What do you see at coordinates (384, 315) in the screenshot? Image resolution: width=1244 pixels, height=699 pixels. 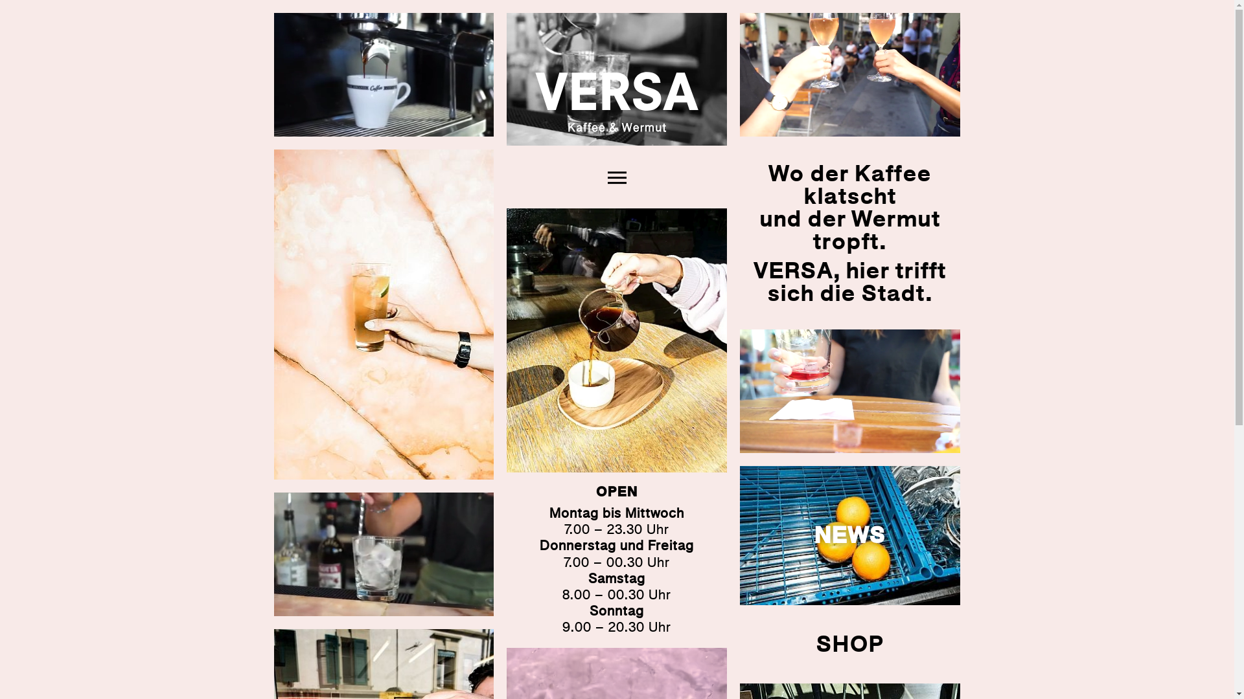 I see `versa-kaffee-wermut-bar-bern-limetten-schorle` at bounding box center [384, 315].